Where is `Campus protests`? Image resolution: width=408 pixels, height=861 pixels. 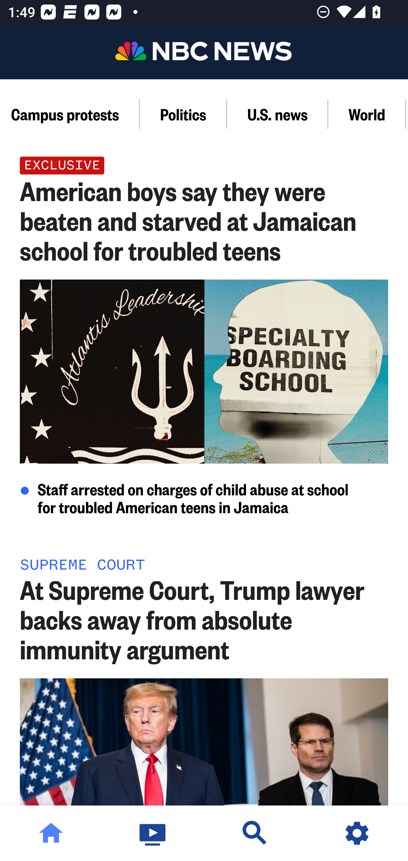 Campus protests is located at coordinates (70, 114).